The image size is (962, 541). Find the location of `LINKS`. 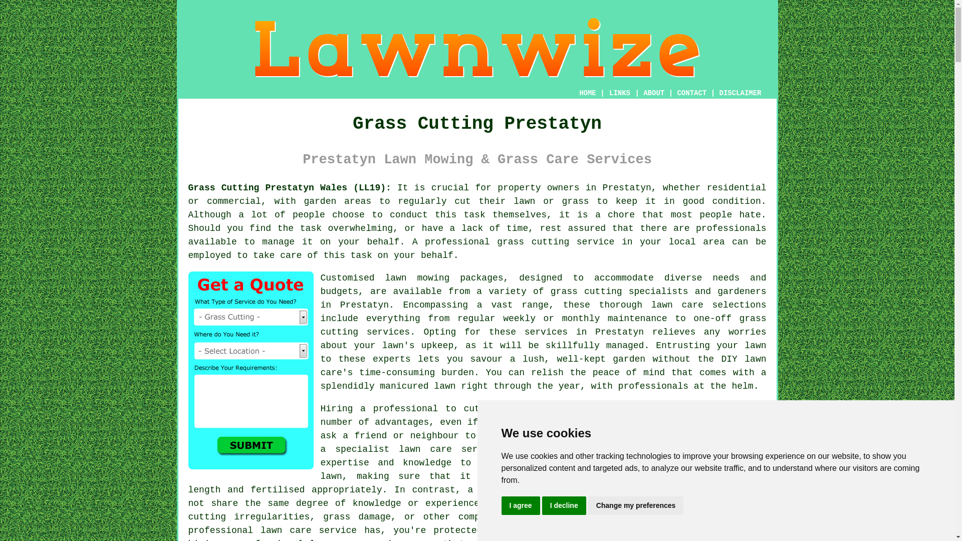

LINKS is located at coordinates (620, 93).